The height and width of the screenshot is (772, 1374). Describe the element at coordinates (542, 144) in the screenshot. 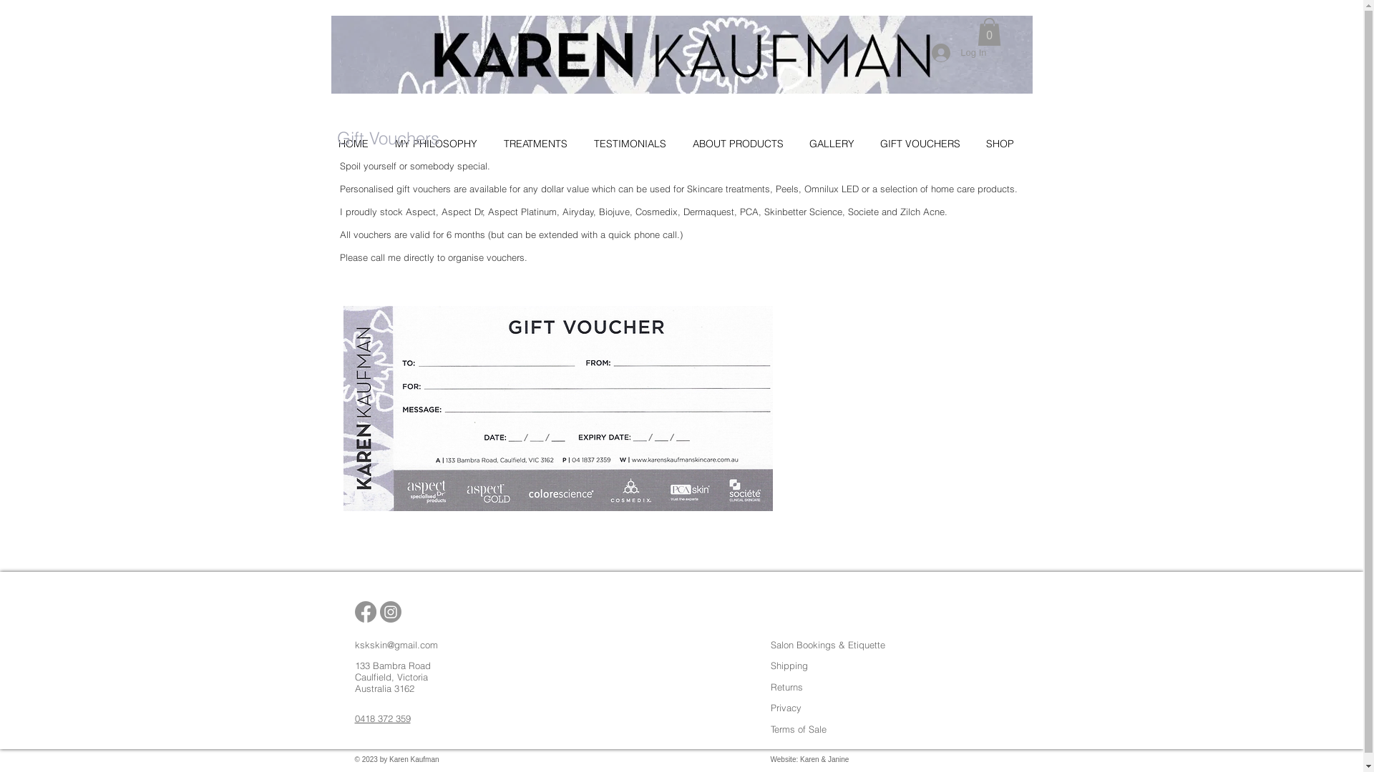

I see `TREATMENTS` at that location.